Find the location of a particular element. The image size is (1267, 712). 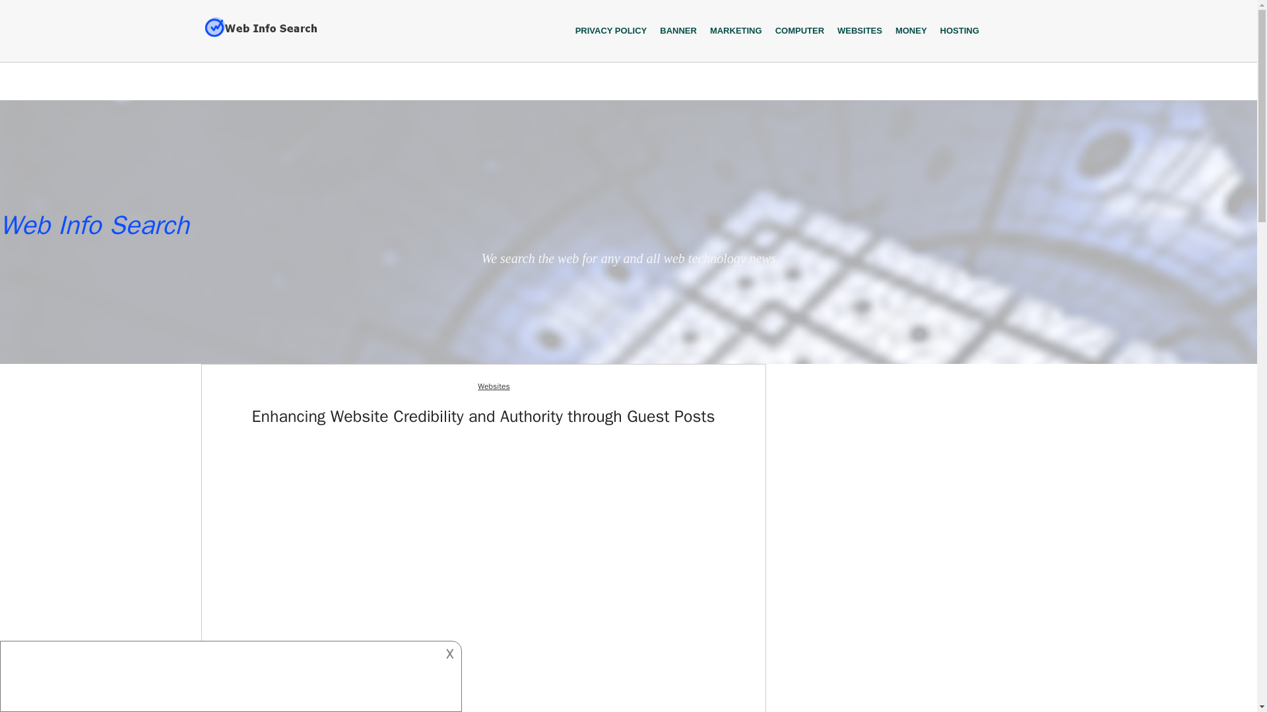

BANNER is located at coordinates (678, 30).